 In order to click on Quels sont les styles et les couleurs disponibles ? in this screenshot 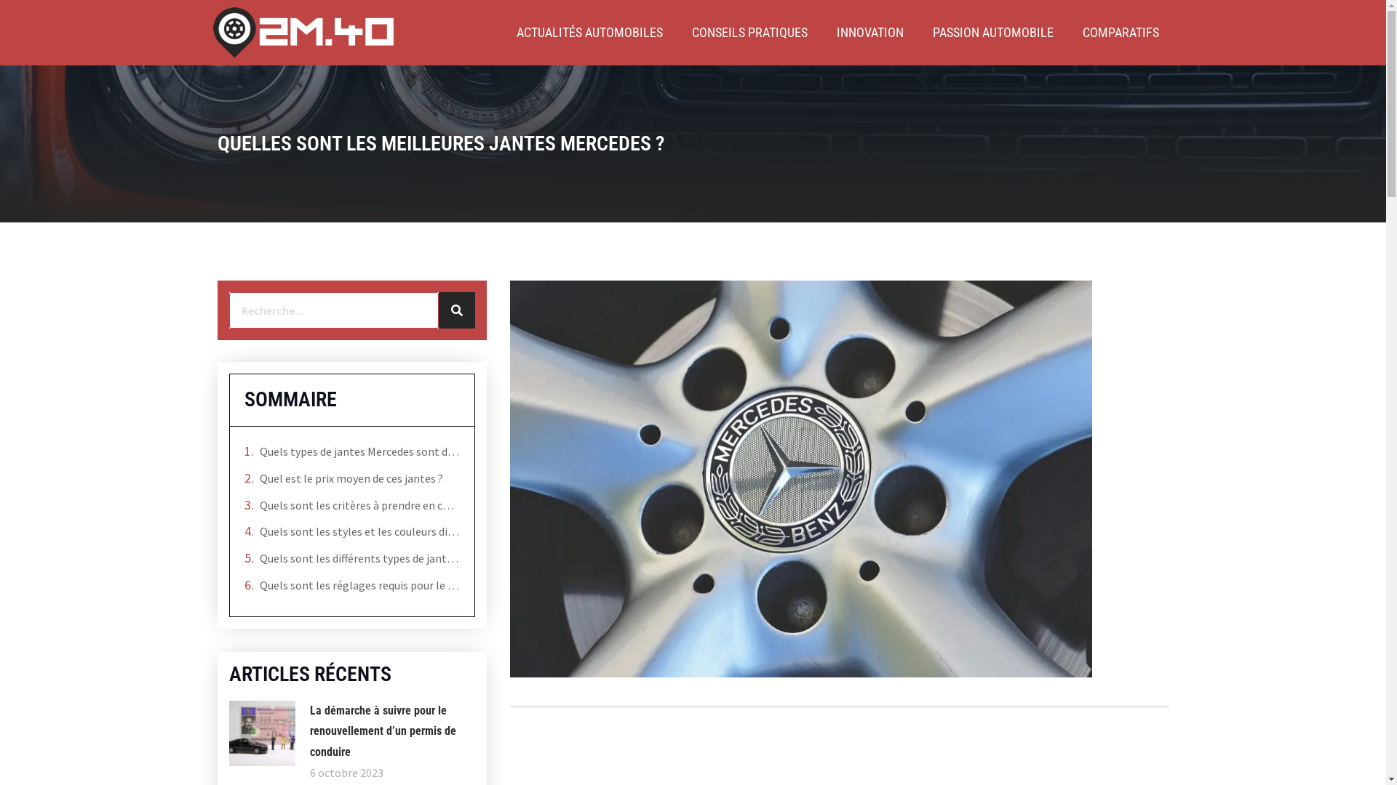, I will do `click(359, 532)`.